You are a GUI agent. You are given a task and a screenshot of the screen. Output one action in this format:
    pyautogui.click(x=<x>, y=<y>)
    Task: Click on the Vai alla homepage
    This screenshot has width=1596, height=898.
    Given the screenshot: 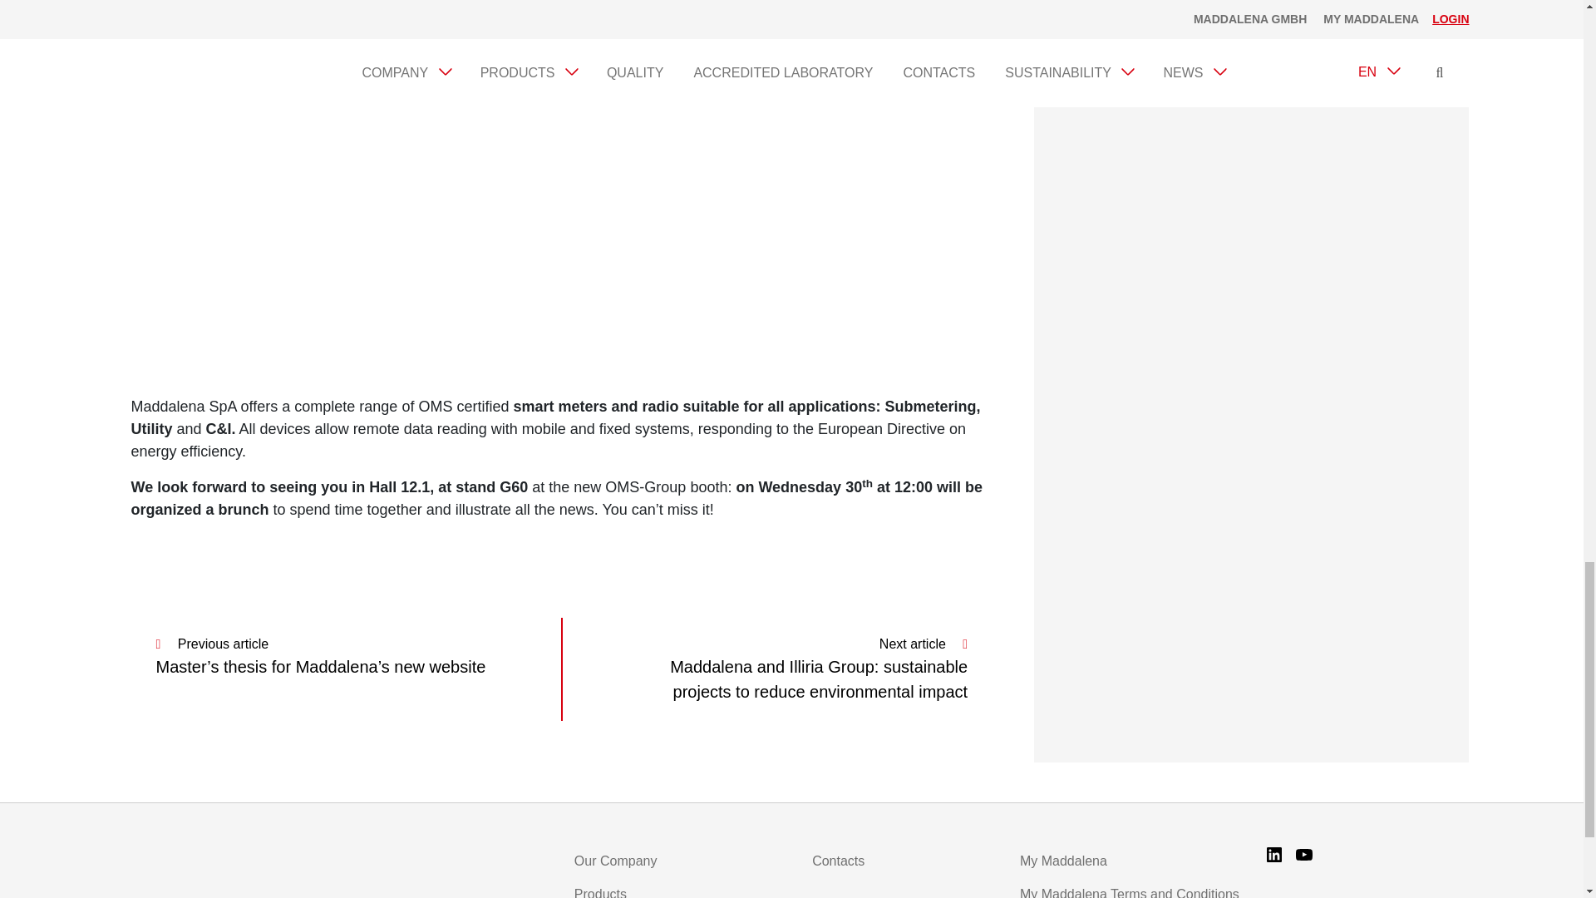 What is the action you would take?
    pyautogui.click(x=229, y=865)
    